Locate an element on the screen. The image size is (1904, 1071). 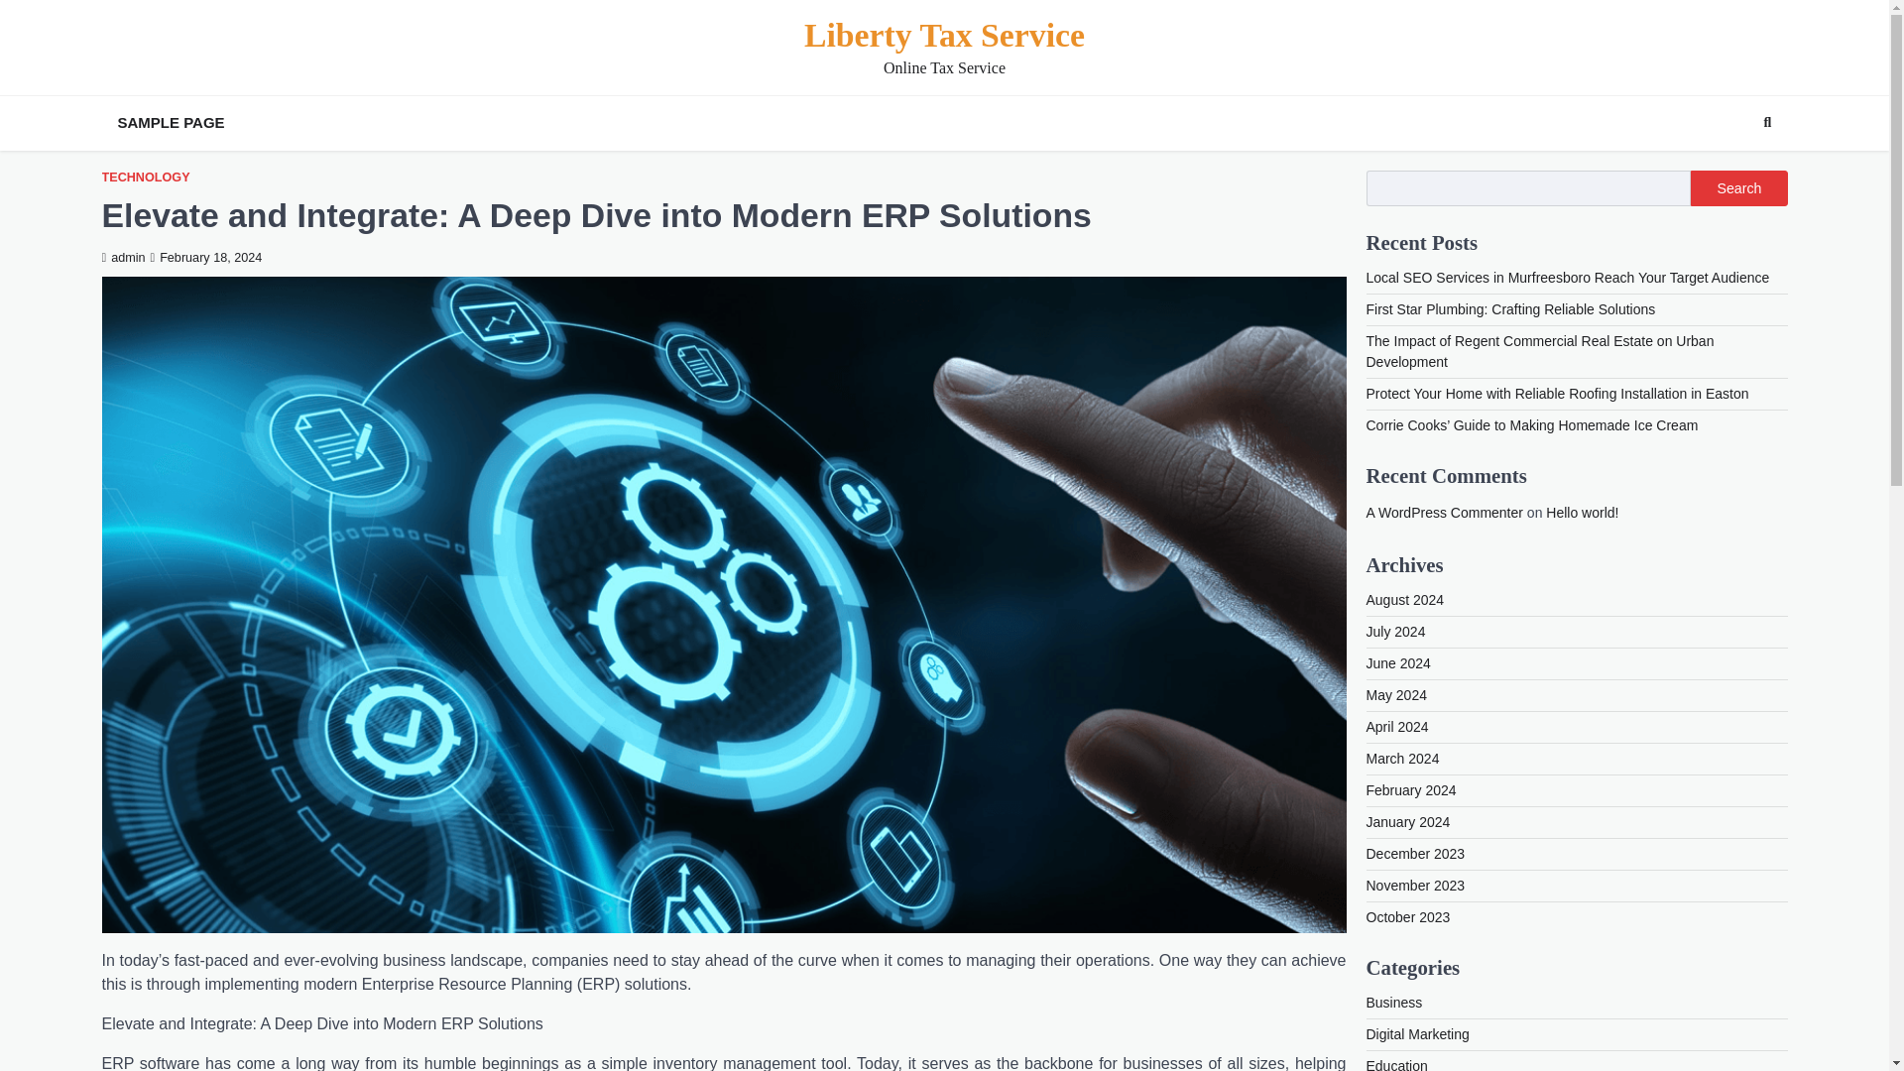
May 2024 is located at coordinates (1396, 694).